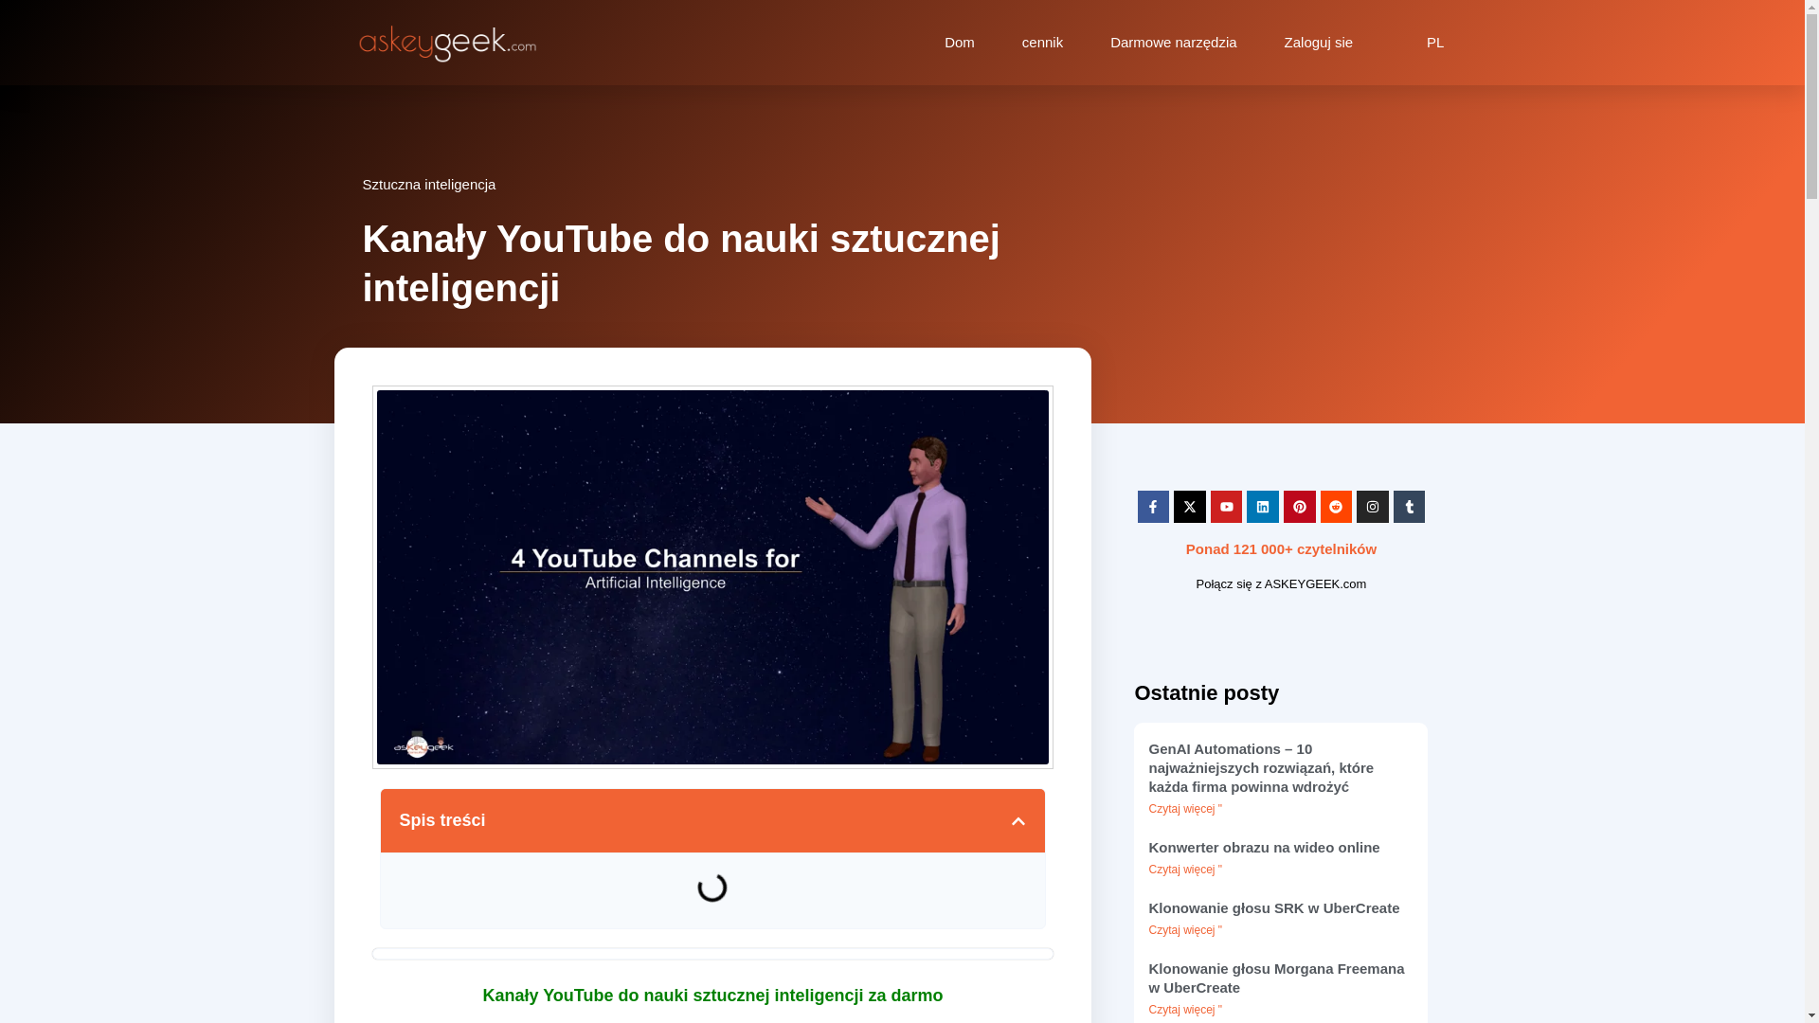  What do you see at coordinates (428, 184) in the screenshot?
I see `Sztuczna inteligencja` at bounding box center [428, 184].